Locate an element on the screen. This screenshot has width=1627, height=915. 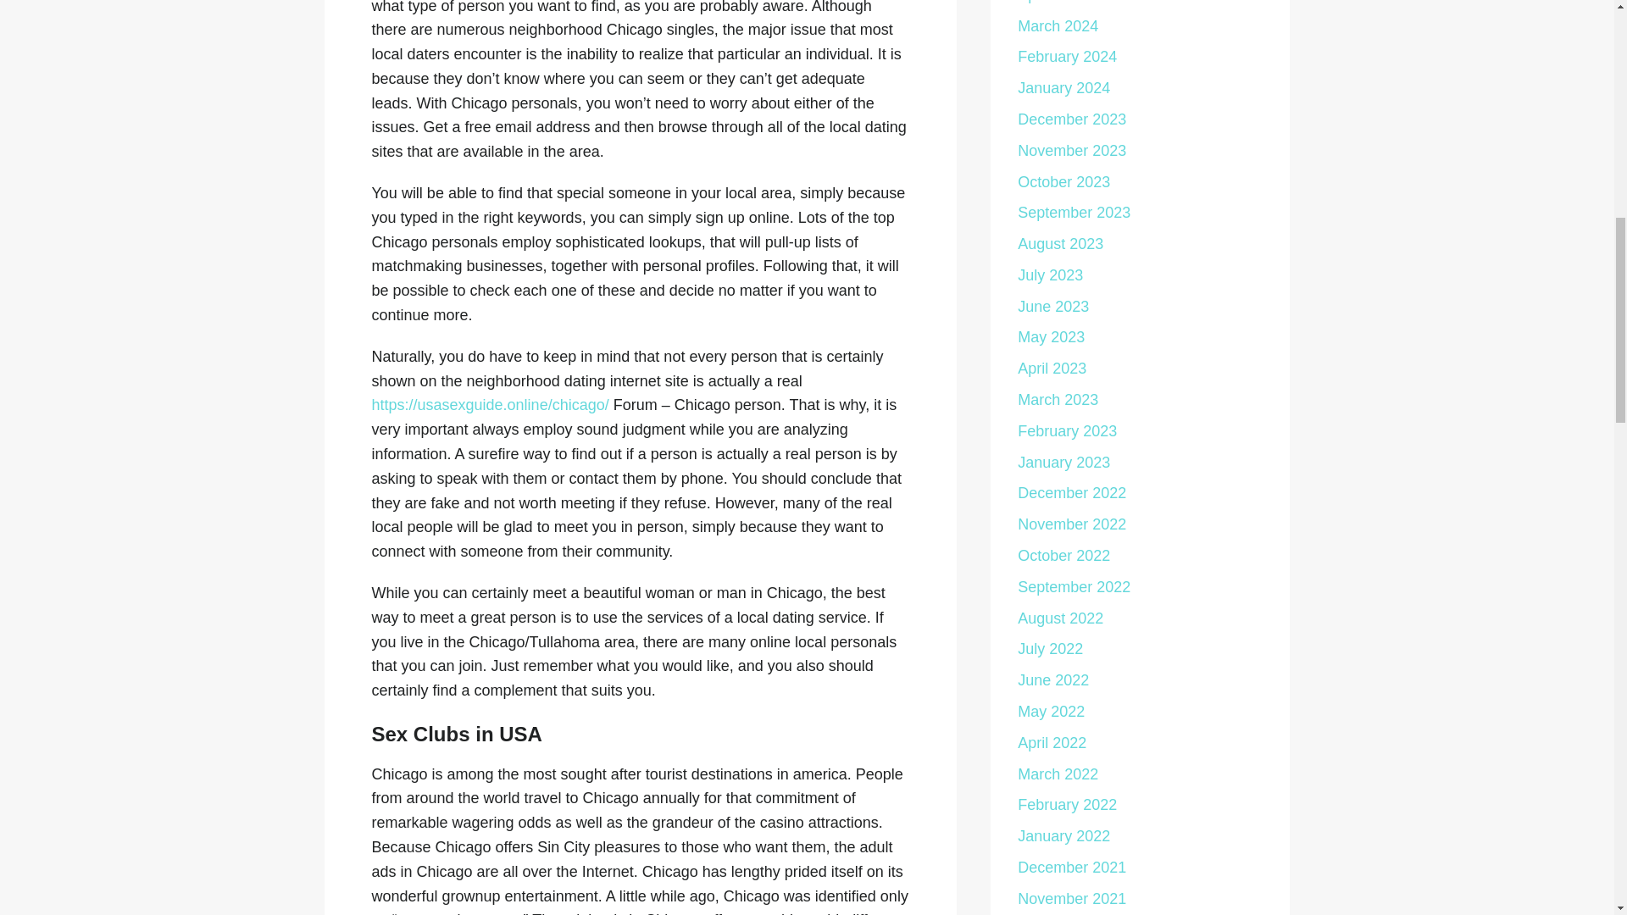
April 2024 is located at coordinates (1052, 2).